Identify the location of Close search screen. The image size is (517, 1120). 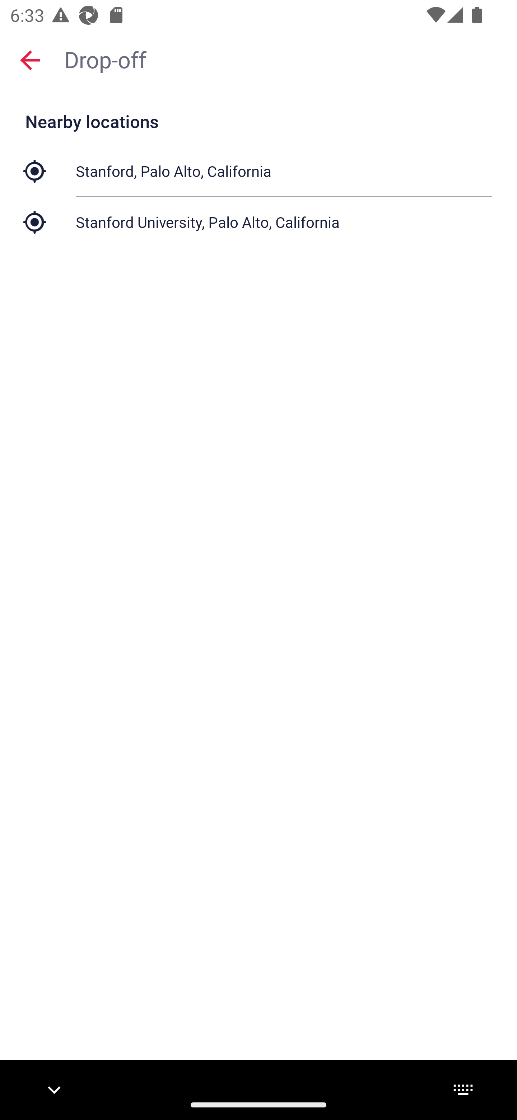
(30, 60).